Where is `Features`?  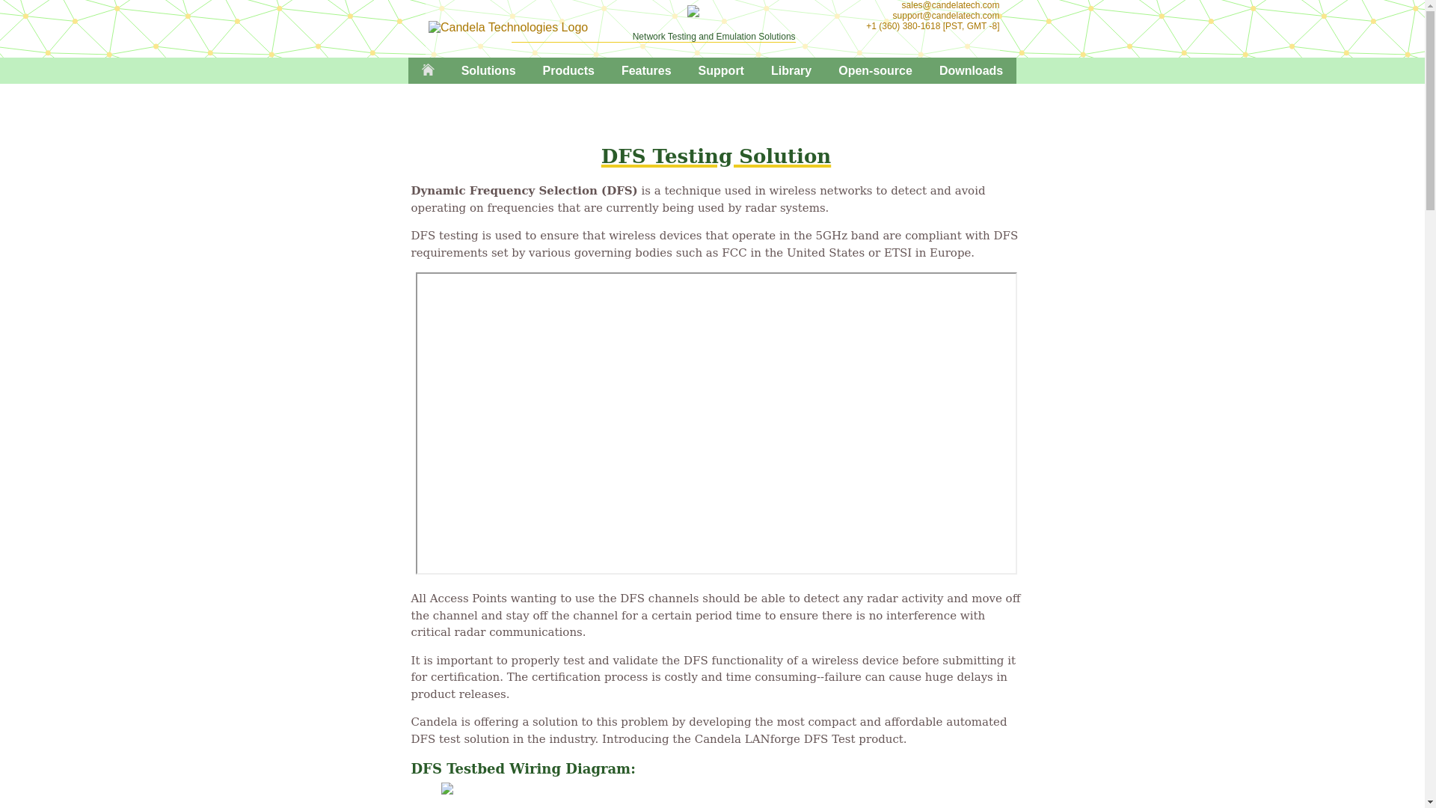
Features is located at coordinates (646, 70).